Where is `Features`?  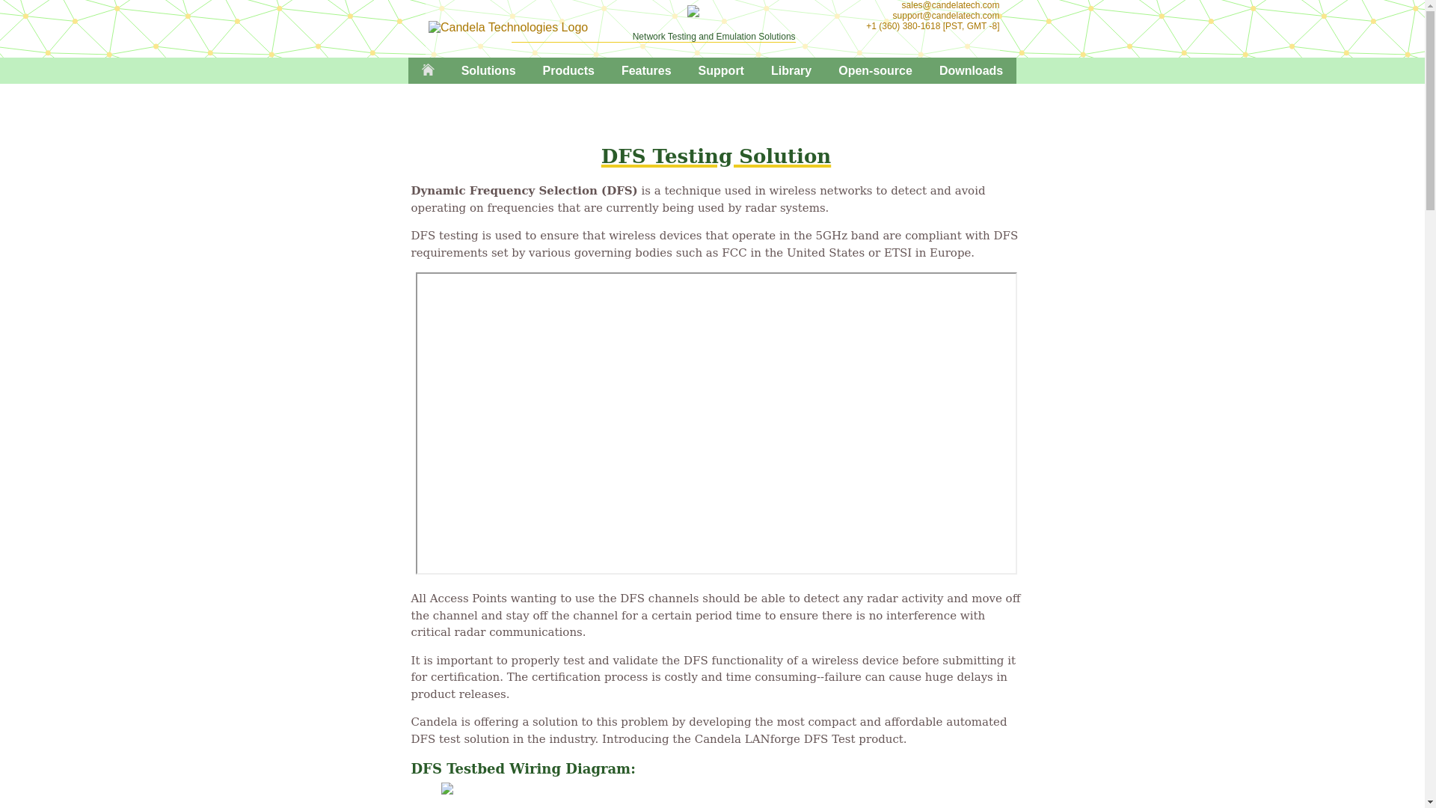
Features is located at coordinates (646, 70).